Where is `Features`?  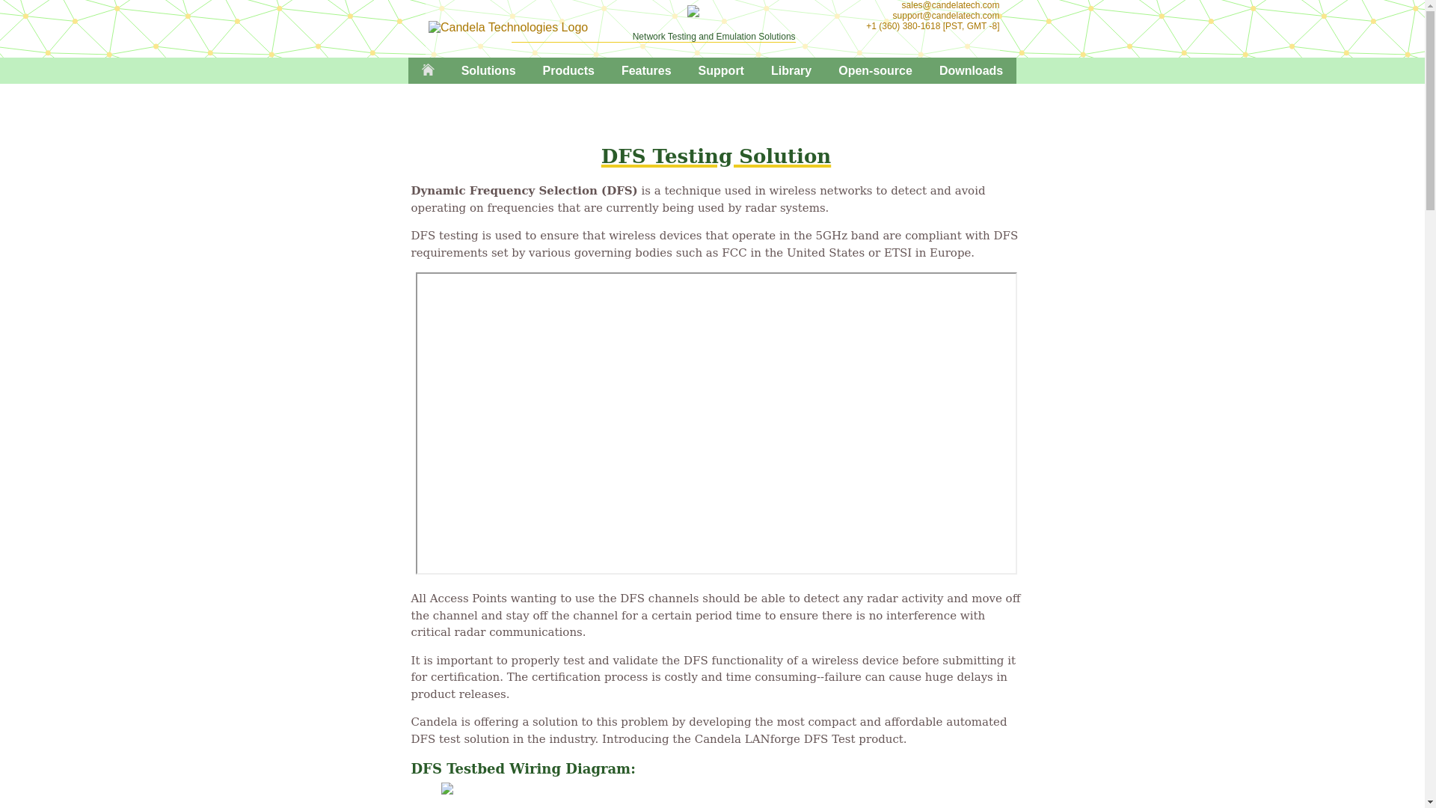
Features is located at coordinates (646, 70).